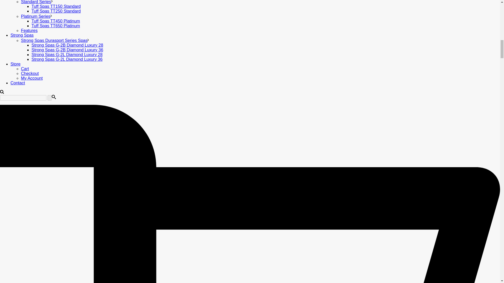 This screenshot has height=283, width=504. Describe the element at coordinates (36, 16) in the screenshot. I see `Platinum Series` at that location.